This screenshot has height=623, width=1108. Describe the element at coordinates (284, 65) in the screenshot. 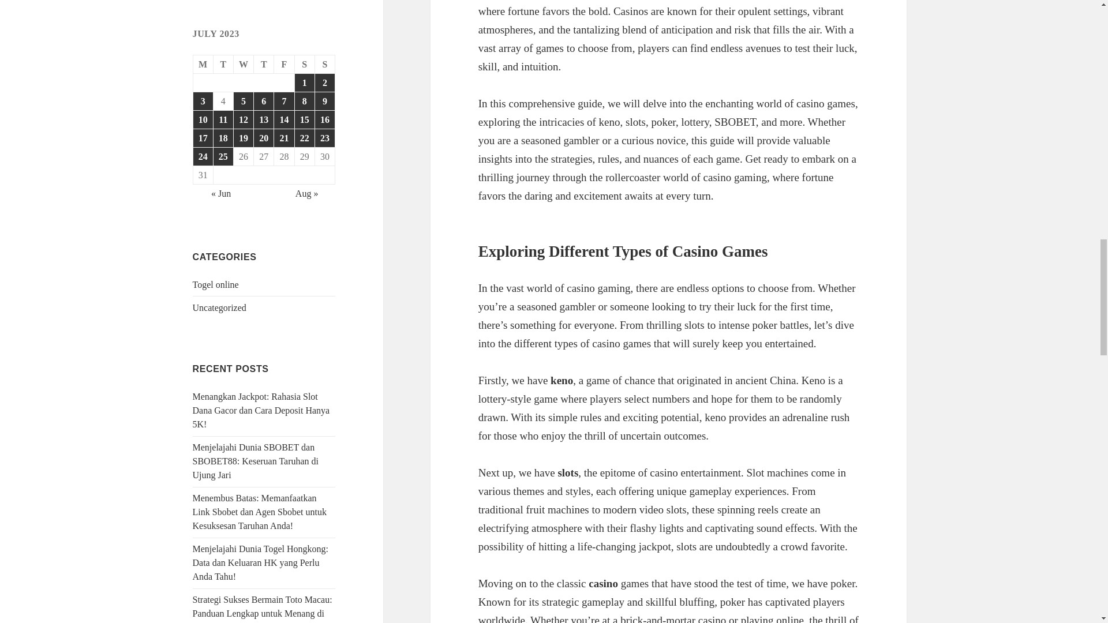

I see `Friday` at that location.